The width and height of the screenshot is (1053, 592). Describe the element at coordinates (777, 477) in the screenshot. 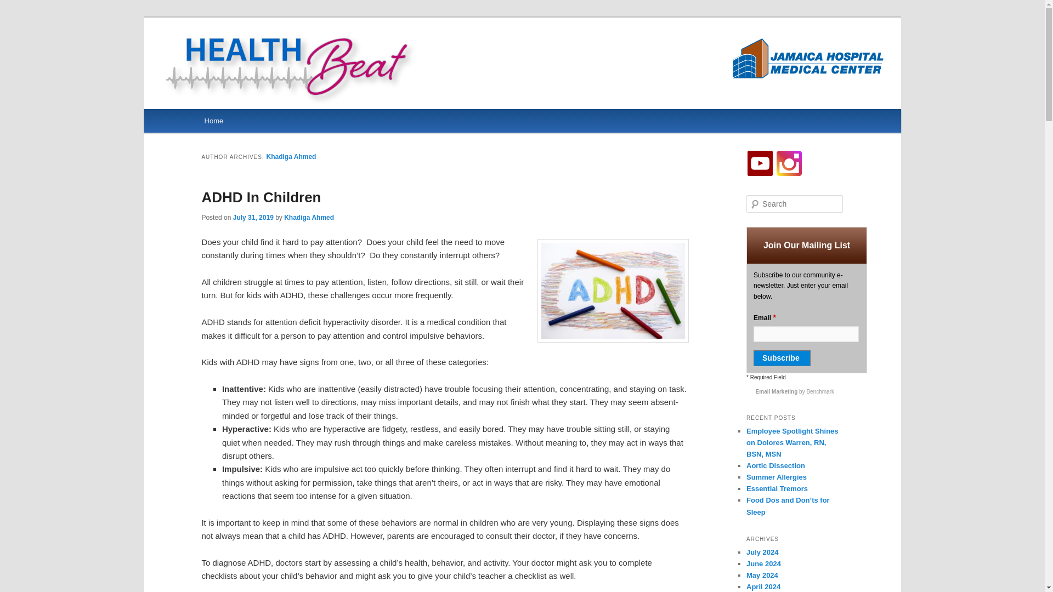

I see `Summer Allergies` at that location.